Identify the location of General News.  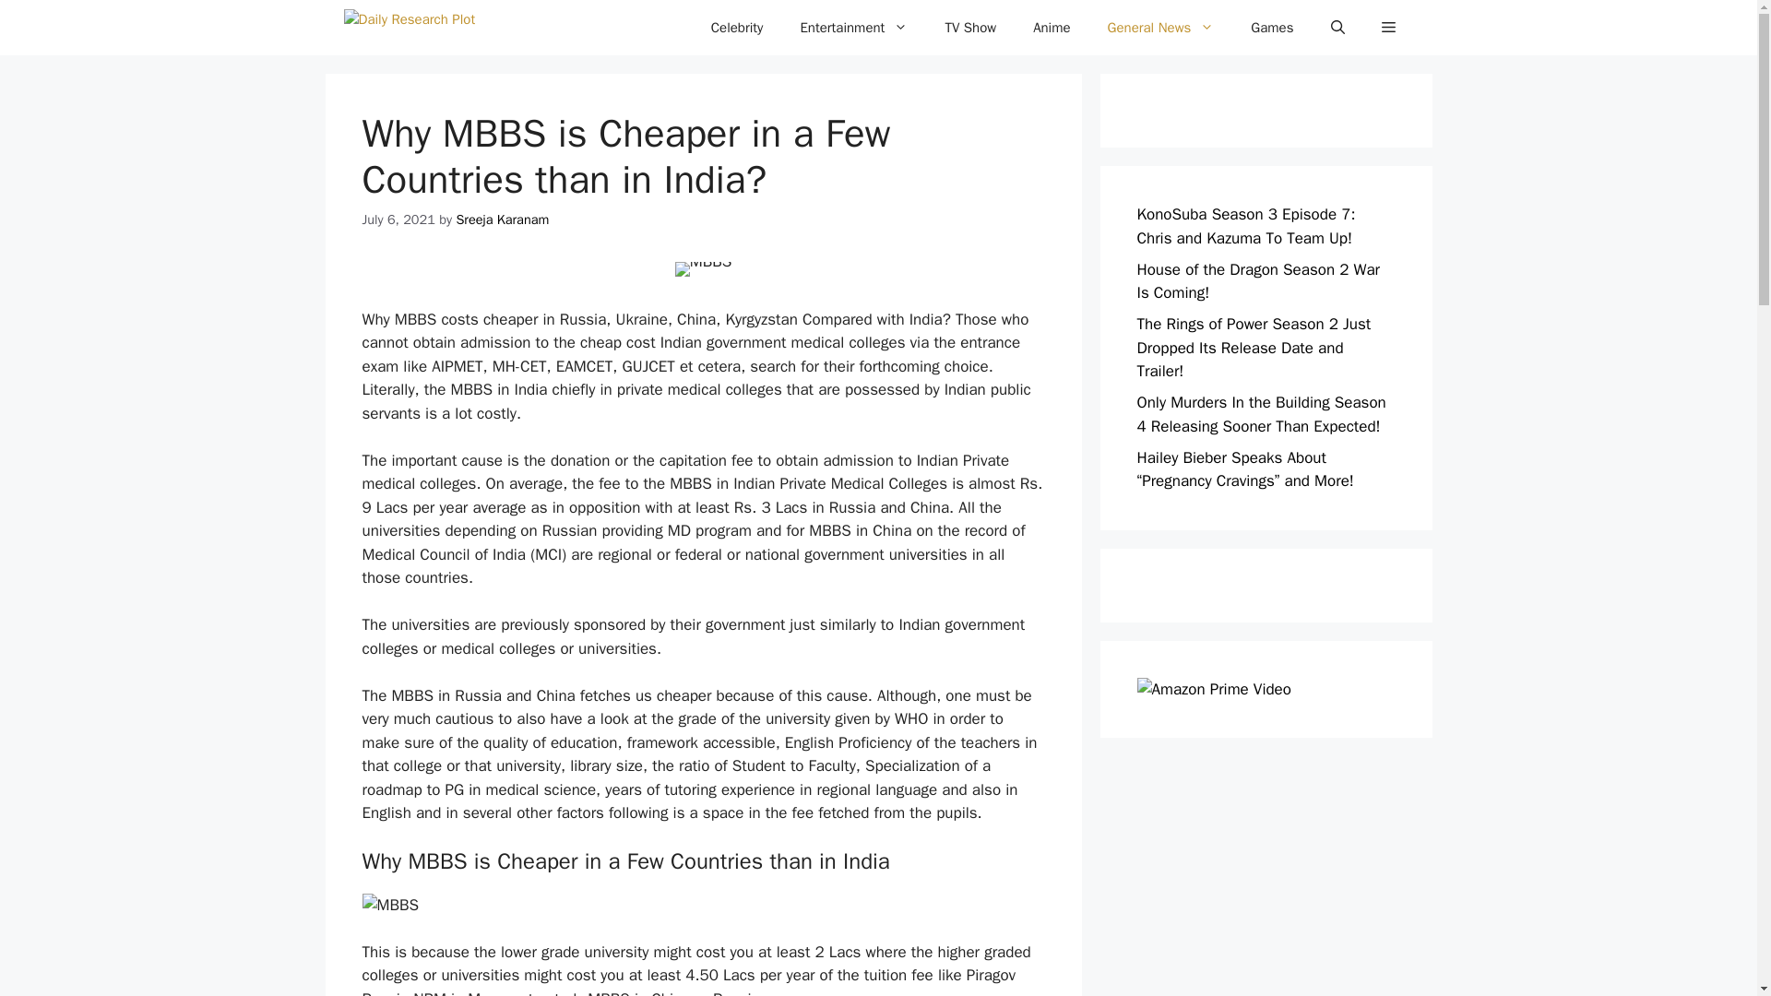
(1160, 28).